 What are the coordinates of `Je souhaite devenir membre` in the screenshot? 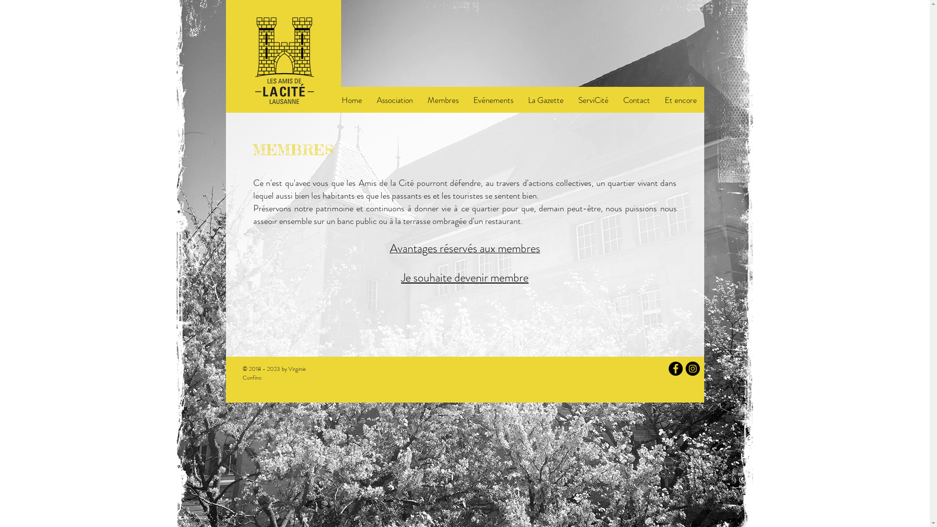 It's located at (465, 277).